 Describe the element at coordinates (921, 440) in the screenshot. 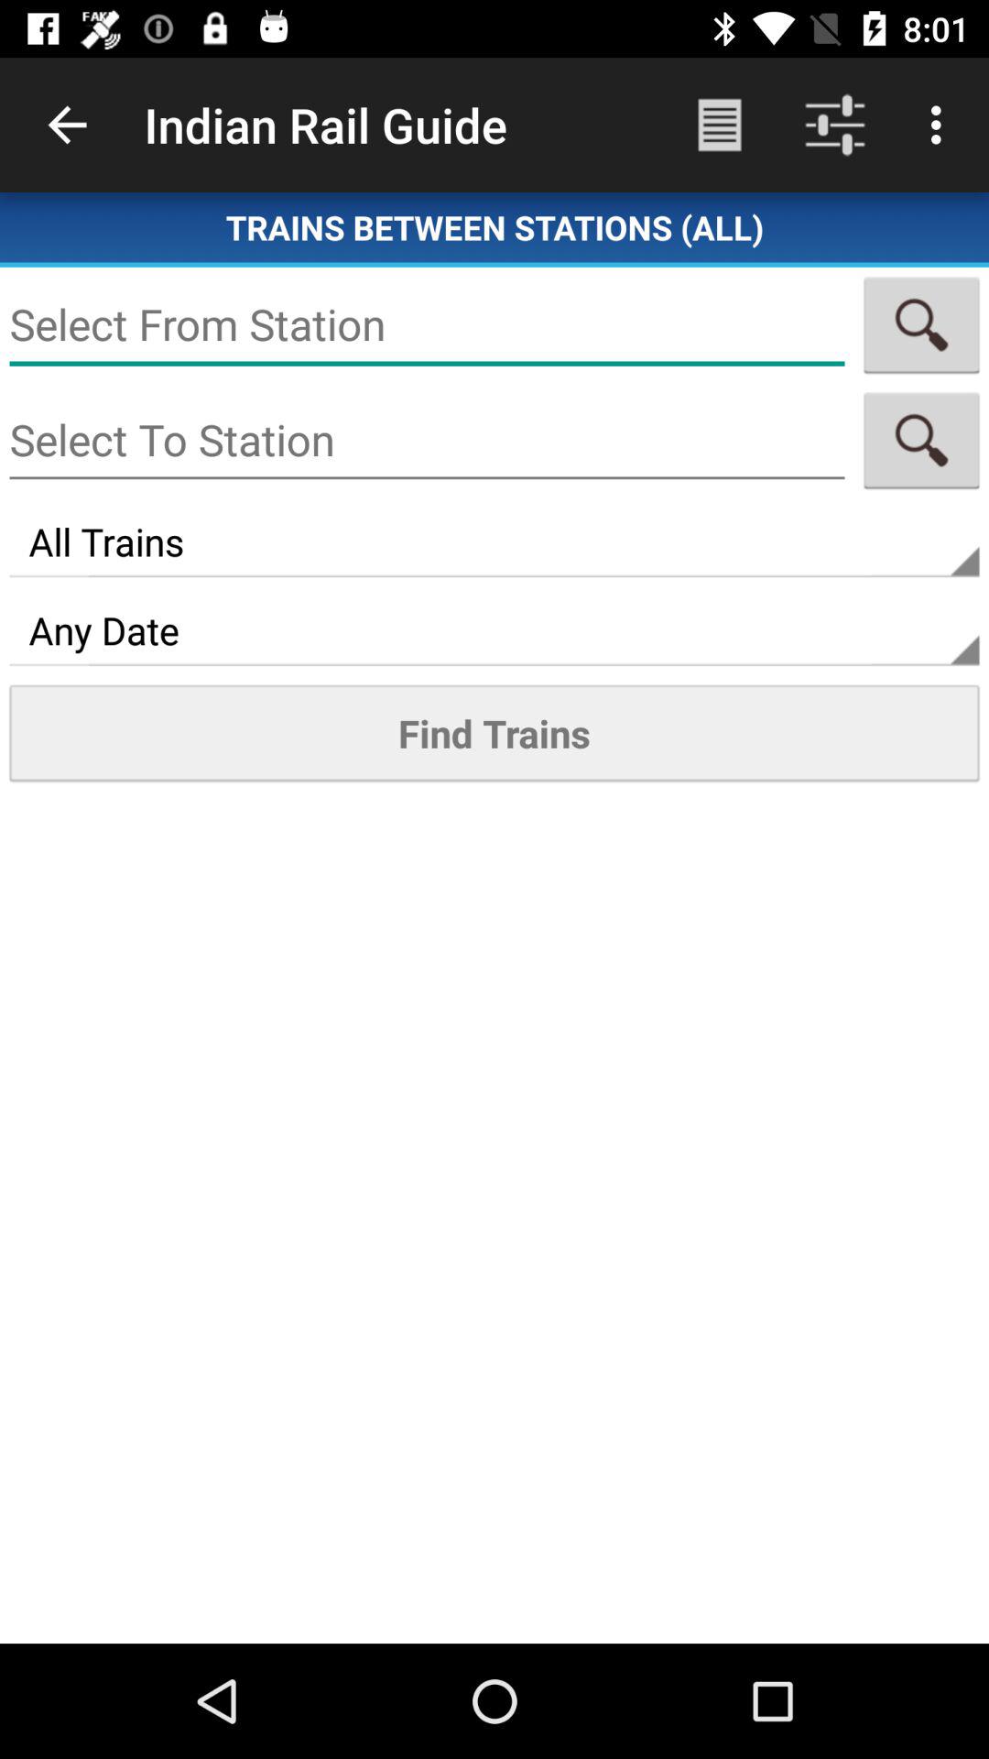

I see `select any one` at that location.